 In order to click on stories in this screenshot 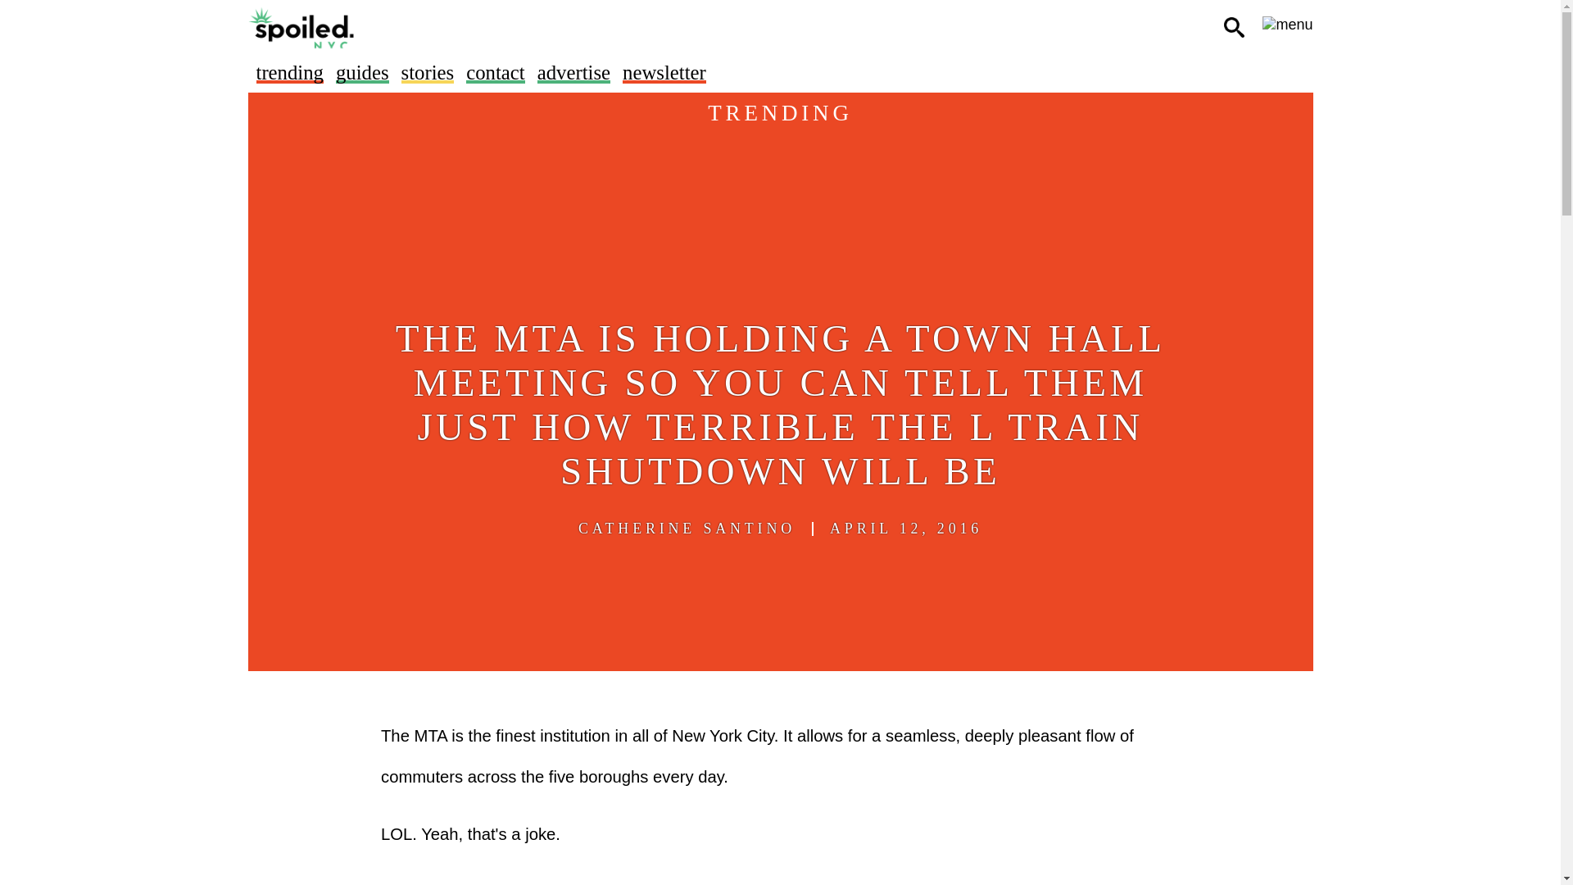, I will do `click(428, 72)`.